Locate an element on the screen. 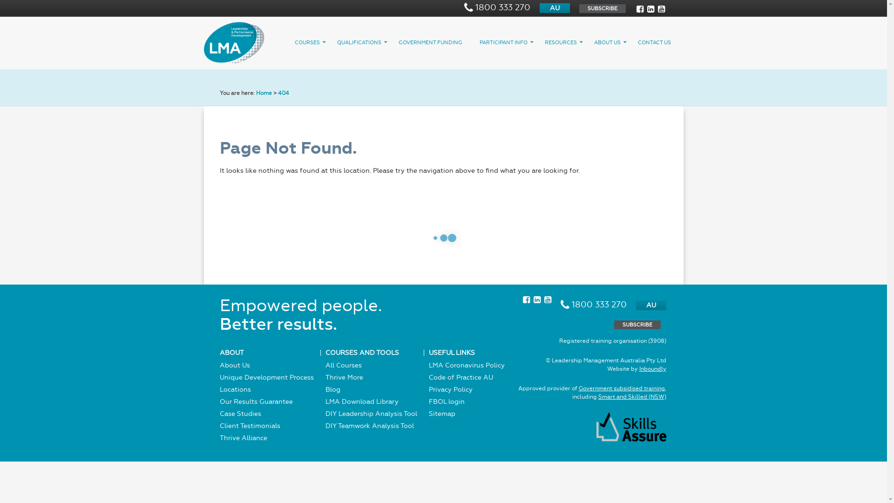 This screenshot has height=503, width=894. Blog is located at coordinates (332, 389).